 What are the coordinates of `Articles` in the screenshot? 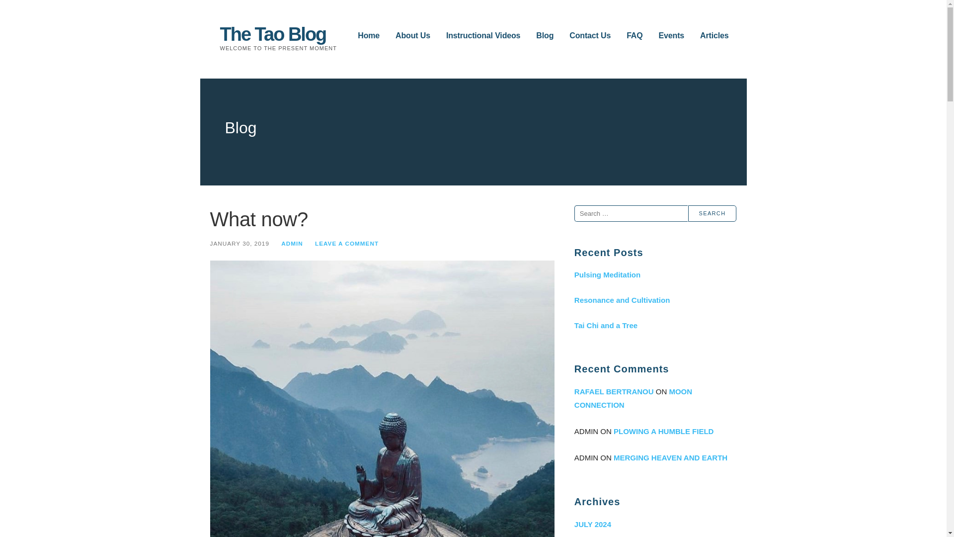 It's located at (715, 36).